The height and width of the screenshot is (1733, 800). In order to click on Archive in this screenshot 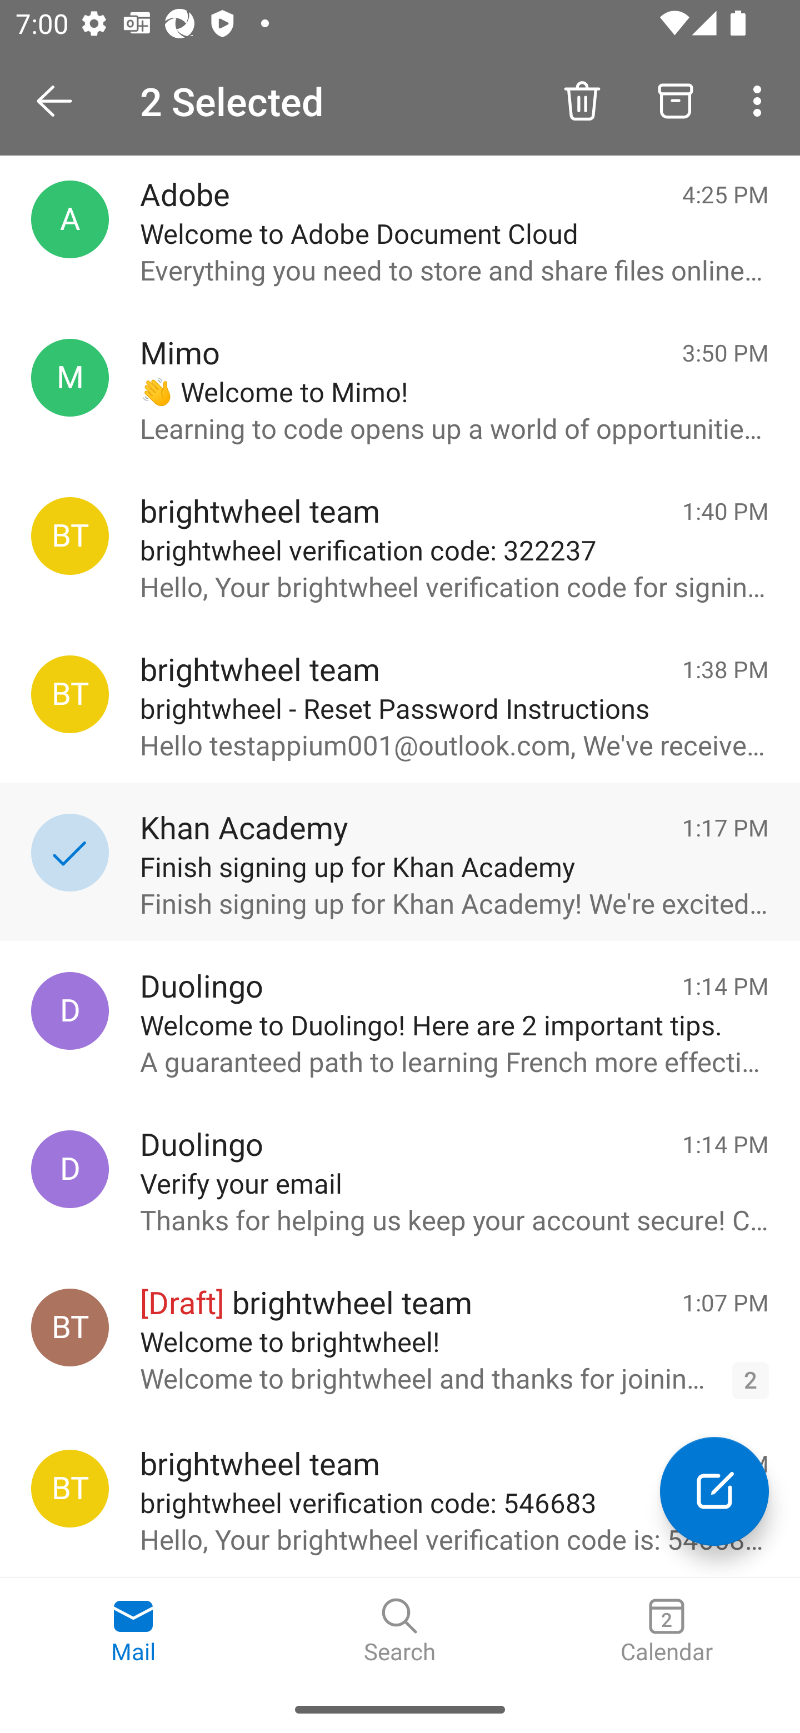, I will do `click(676, 100)`.